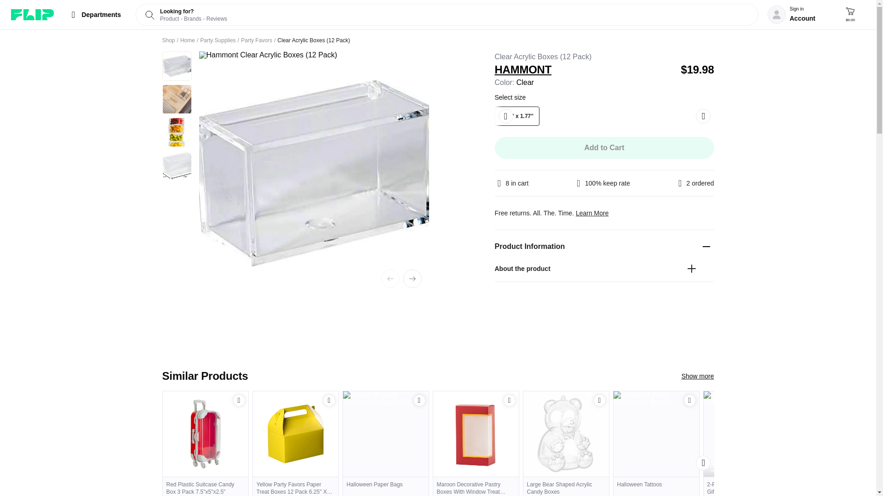  What do you see at coordinates (205, 486) in the screenshot?
I see `Red Plastic Suitcase Candy Box 3 Pack 7.5"x5"x2.5"` at bounding box center [205, 486].